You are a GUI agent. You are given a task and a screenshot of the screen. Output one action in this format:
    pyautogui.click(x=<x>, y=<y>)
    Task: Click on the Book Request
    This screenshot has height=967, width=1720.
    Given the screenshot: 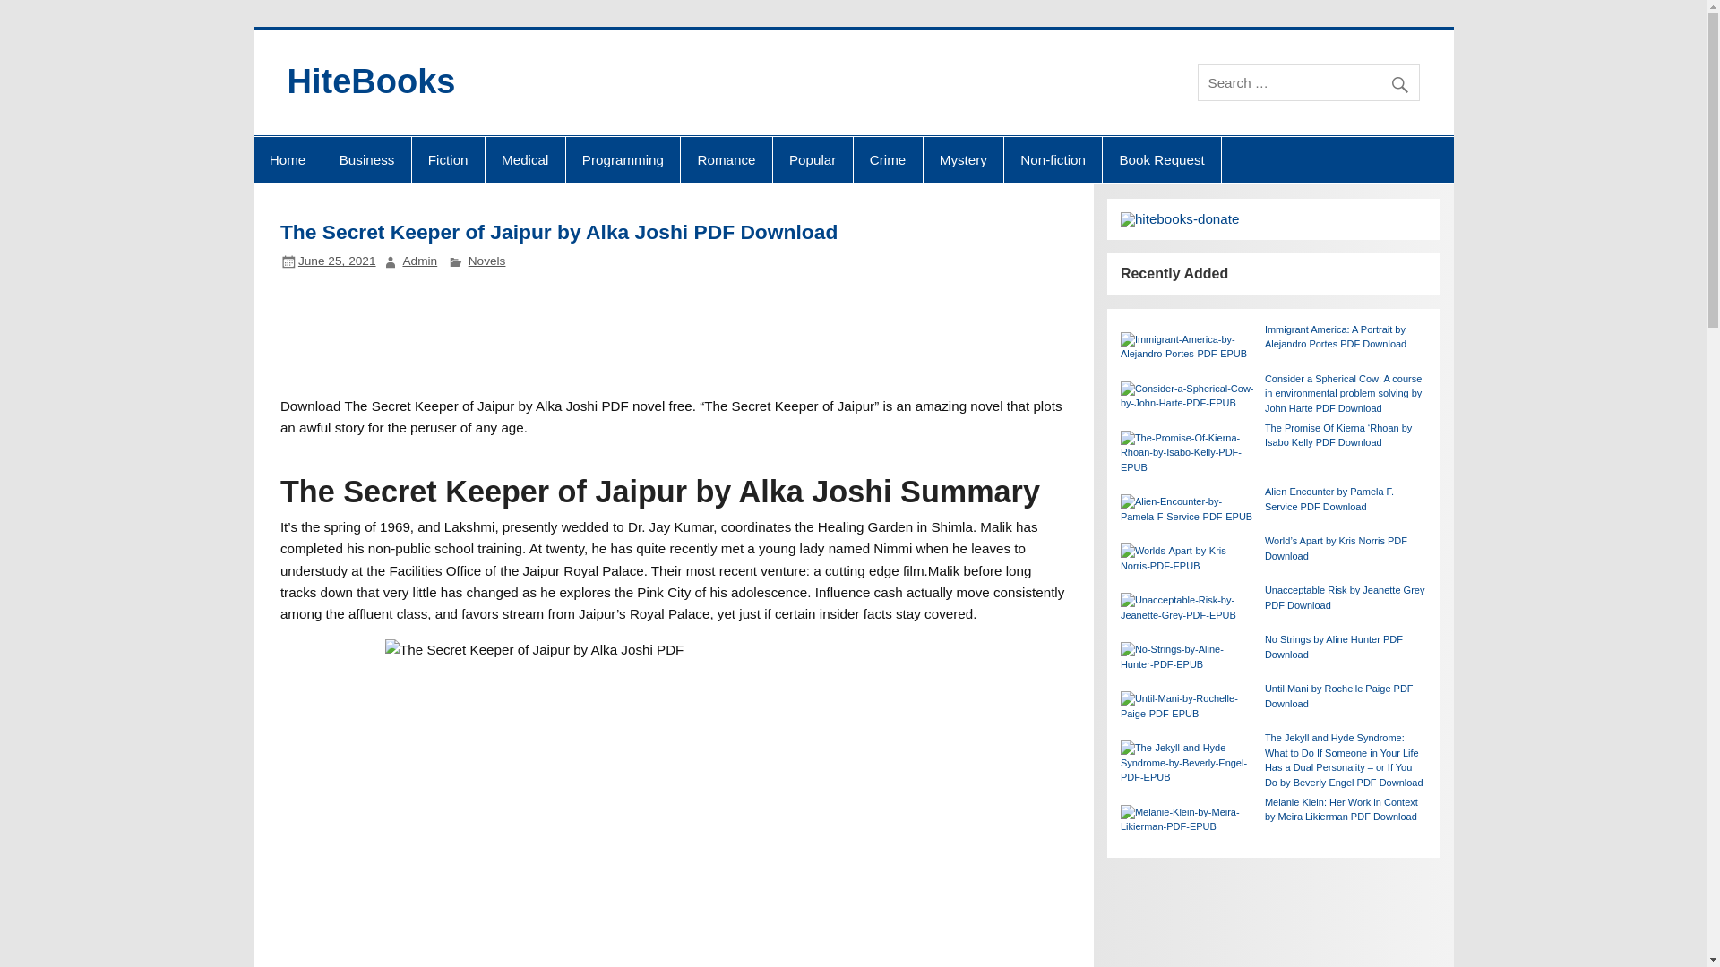 What is the action you would take?
    pyautogui.click(x=1161, y=160)
    